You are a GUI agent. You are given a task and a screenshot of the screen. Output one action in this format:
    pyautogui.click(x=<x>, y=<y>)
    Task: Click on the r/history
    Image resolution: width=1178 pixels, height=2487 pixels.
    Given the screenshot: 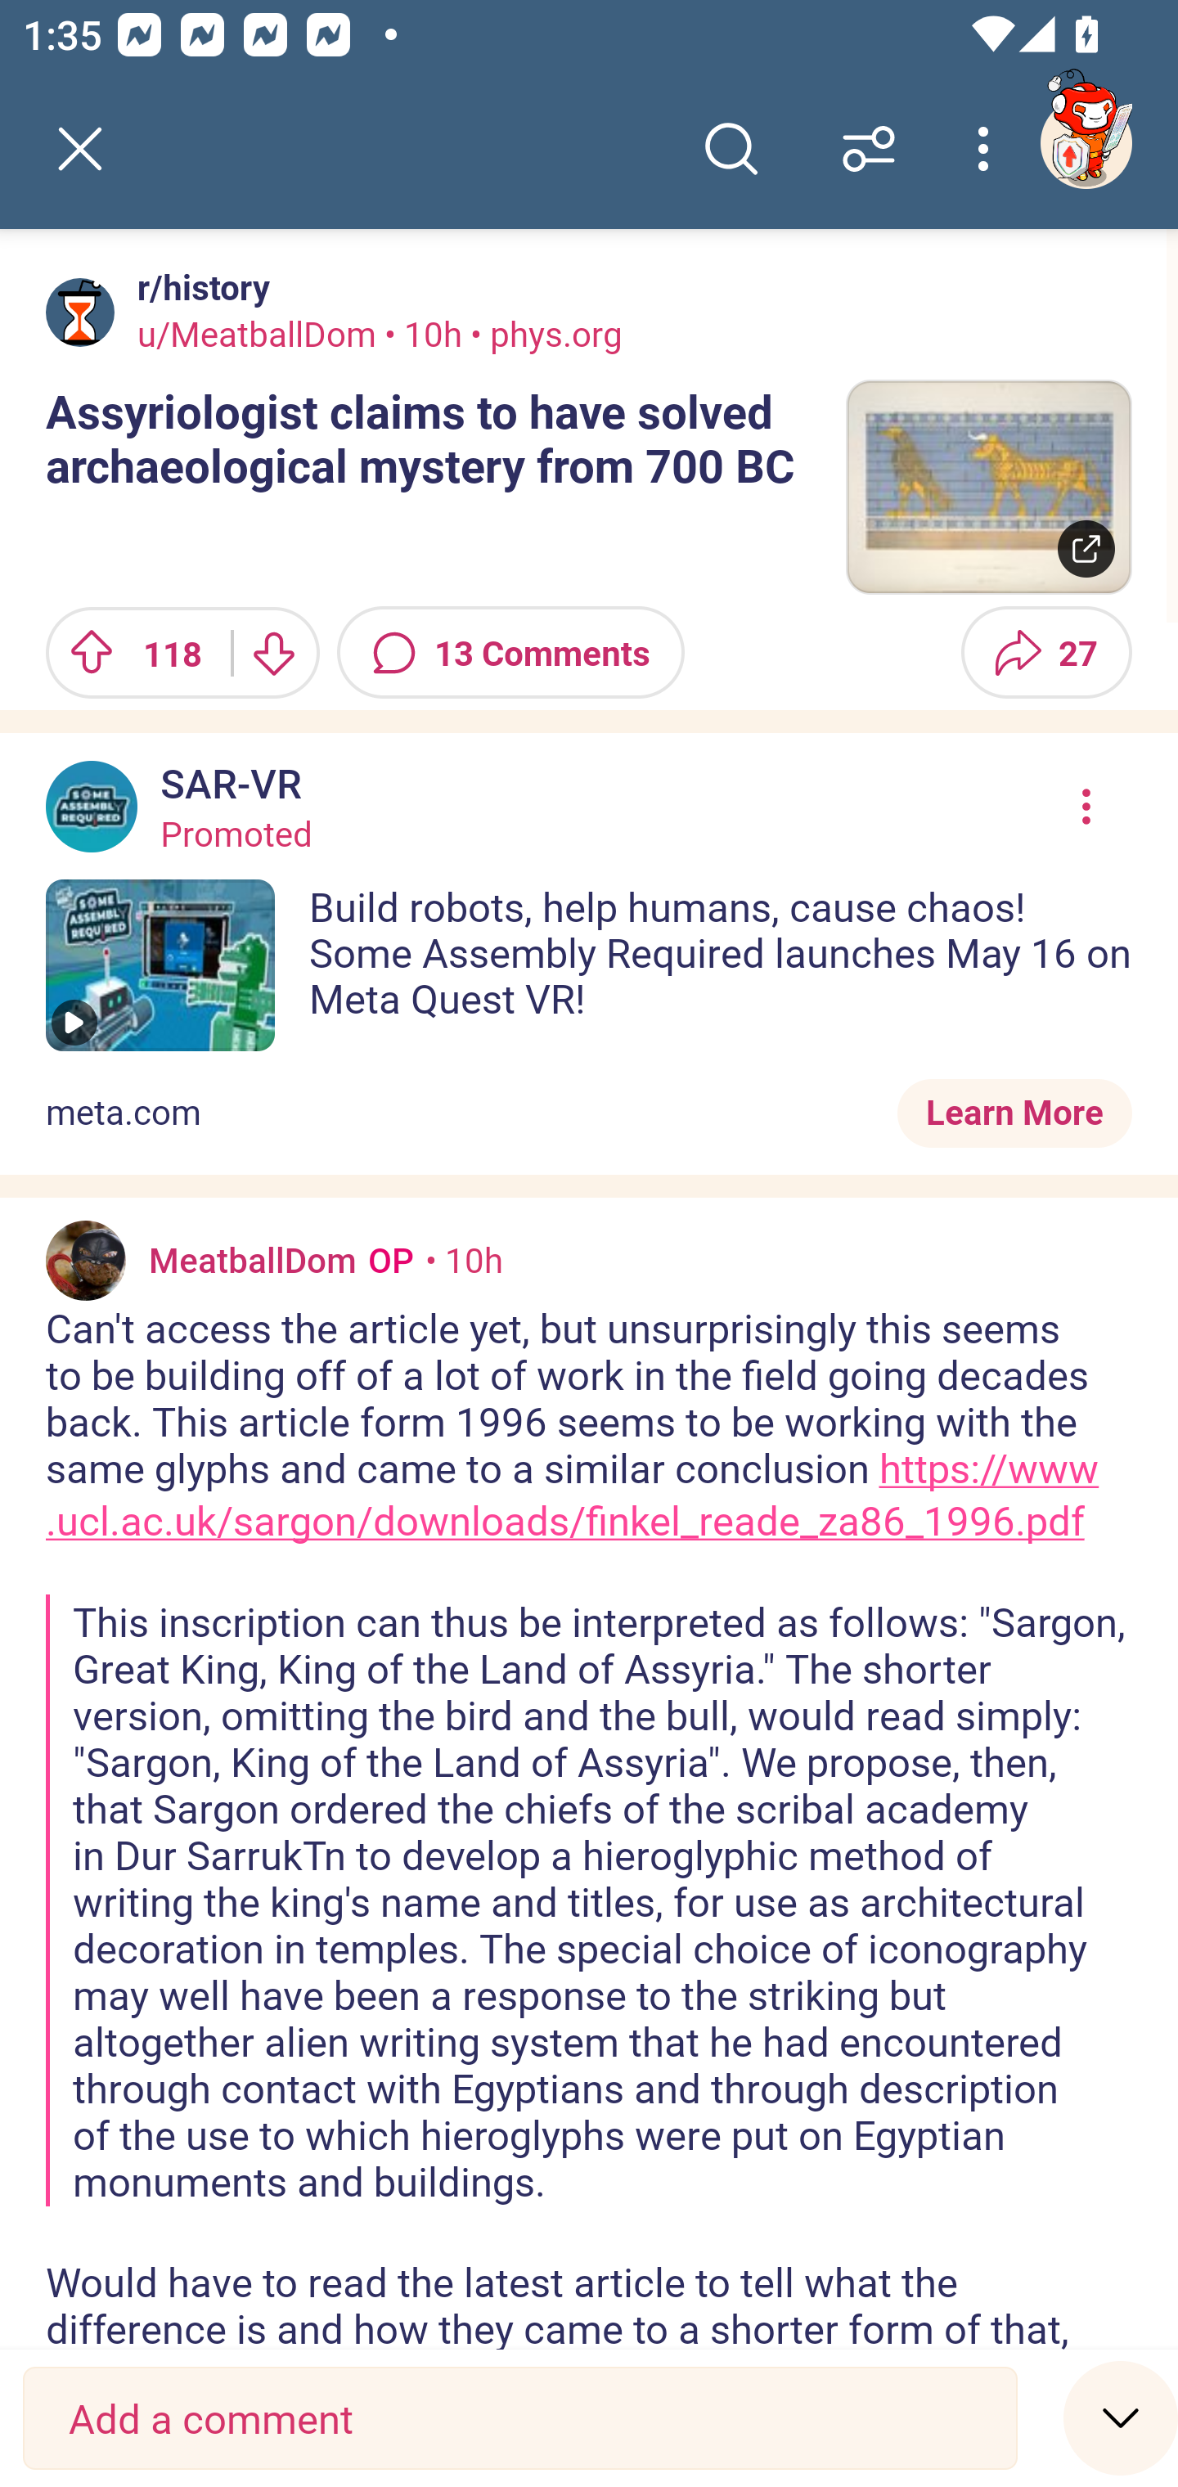 What is the action you would take?
    pyautogui.click(x=198, y=287)
    